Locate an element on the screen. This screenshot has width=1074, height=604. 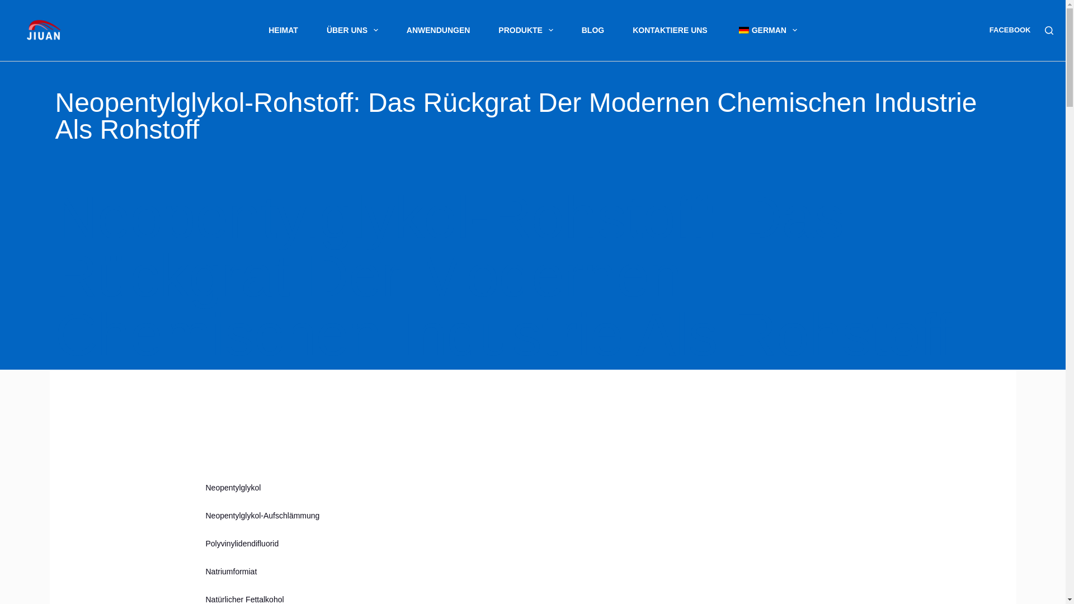
Zum Inhalt springen is located at coordinates (11, 6).